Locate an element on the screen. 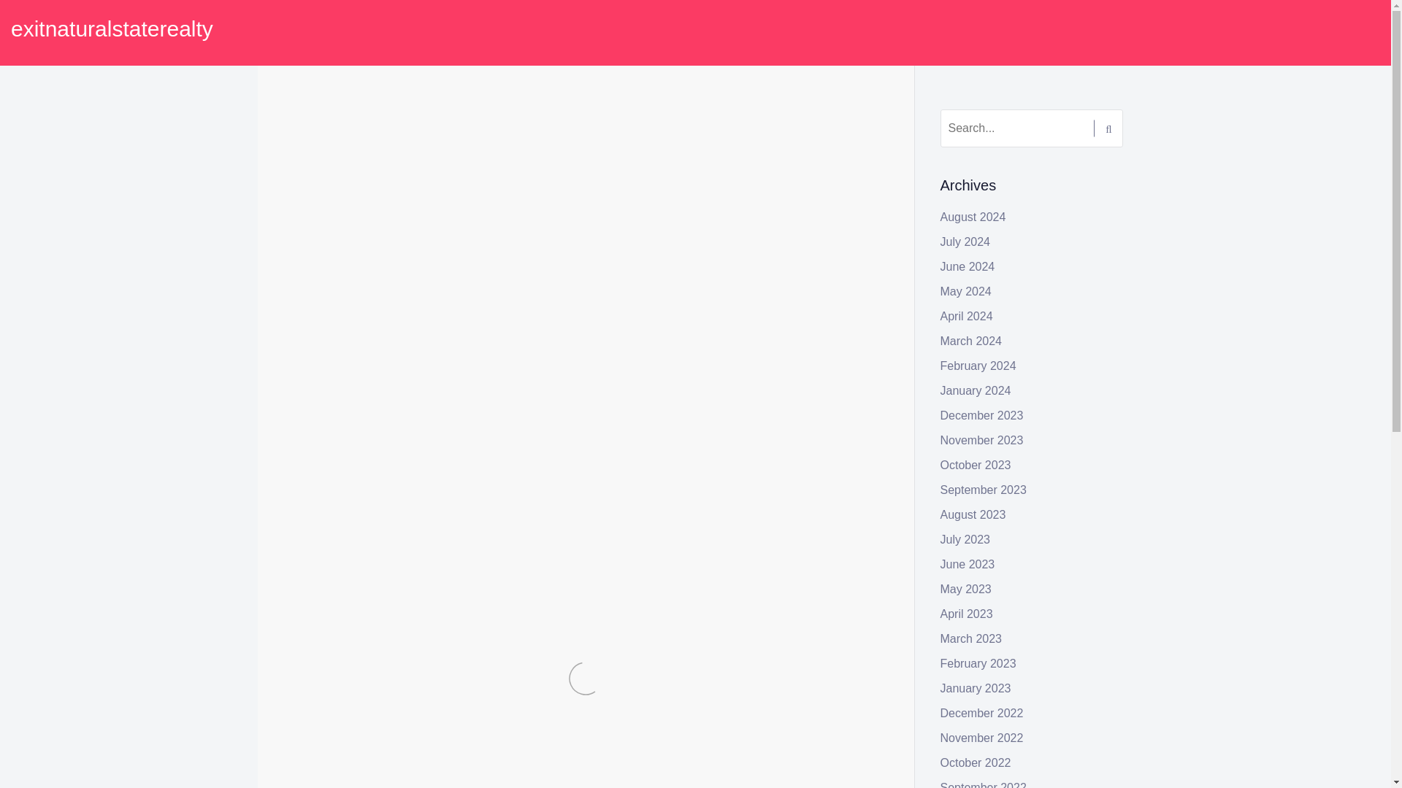 This screenshot has width=1402, height=788. October 2022 is located at coordinates (976, 762).